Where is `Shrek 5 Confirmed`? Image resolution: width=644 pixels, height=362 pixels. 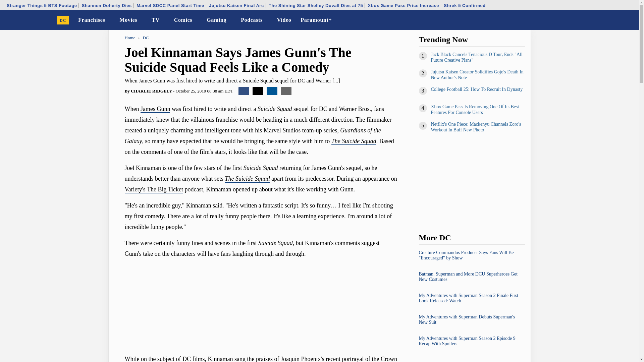 Shrek 5 Confirmed is located at coordinates (464, 5).